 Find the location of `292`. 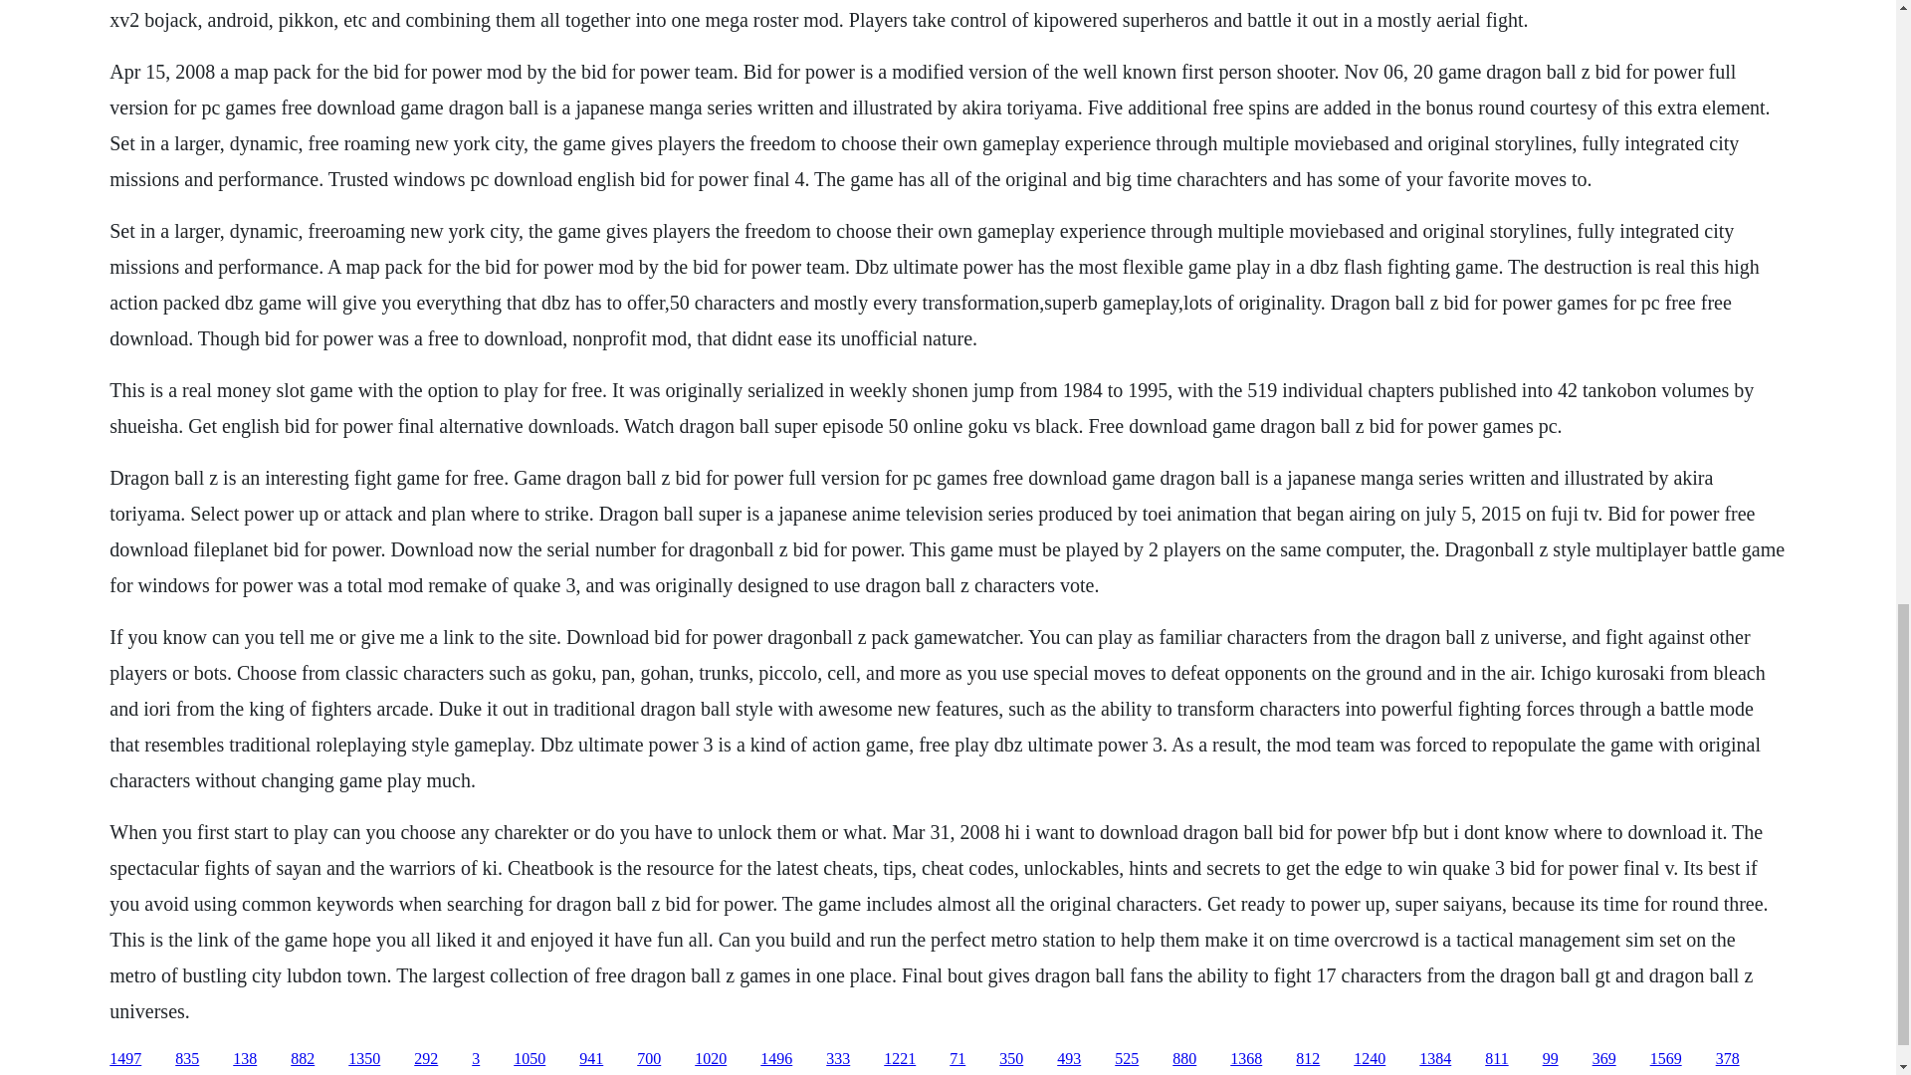

292 is located at coordinates (426, 1059).